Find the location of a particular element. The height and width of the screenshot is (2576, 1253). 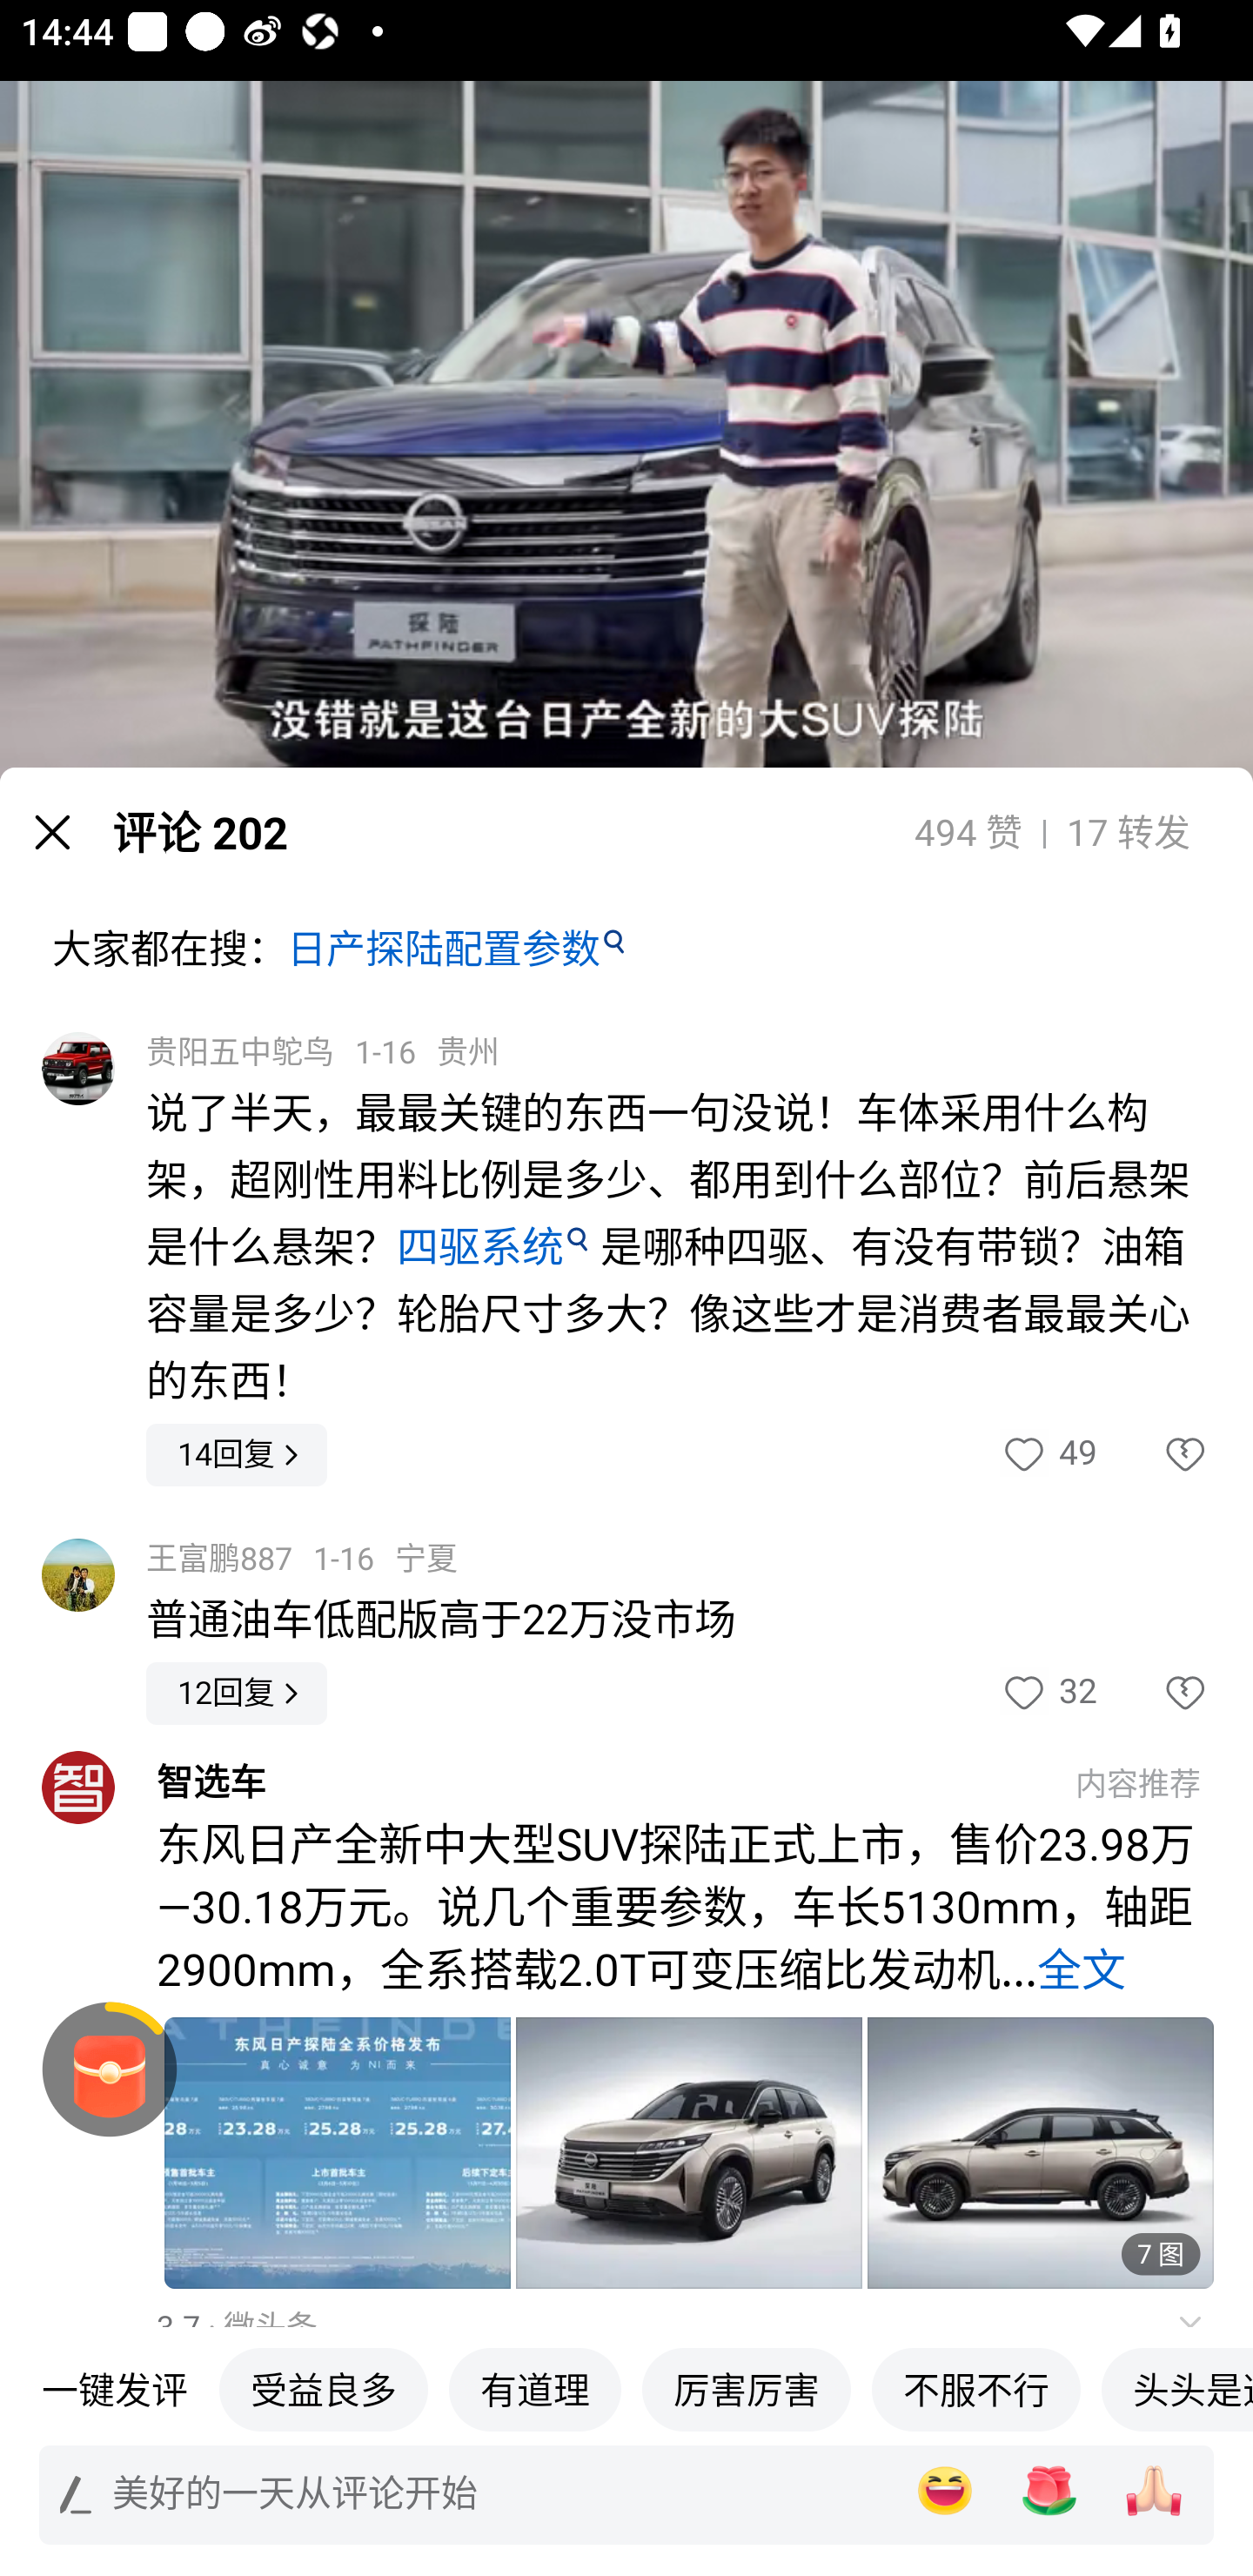

智选车 is located at coordinates (600, 1782).